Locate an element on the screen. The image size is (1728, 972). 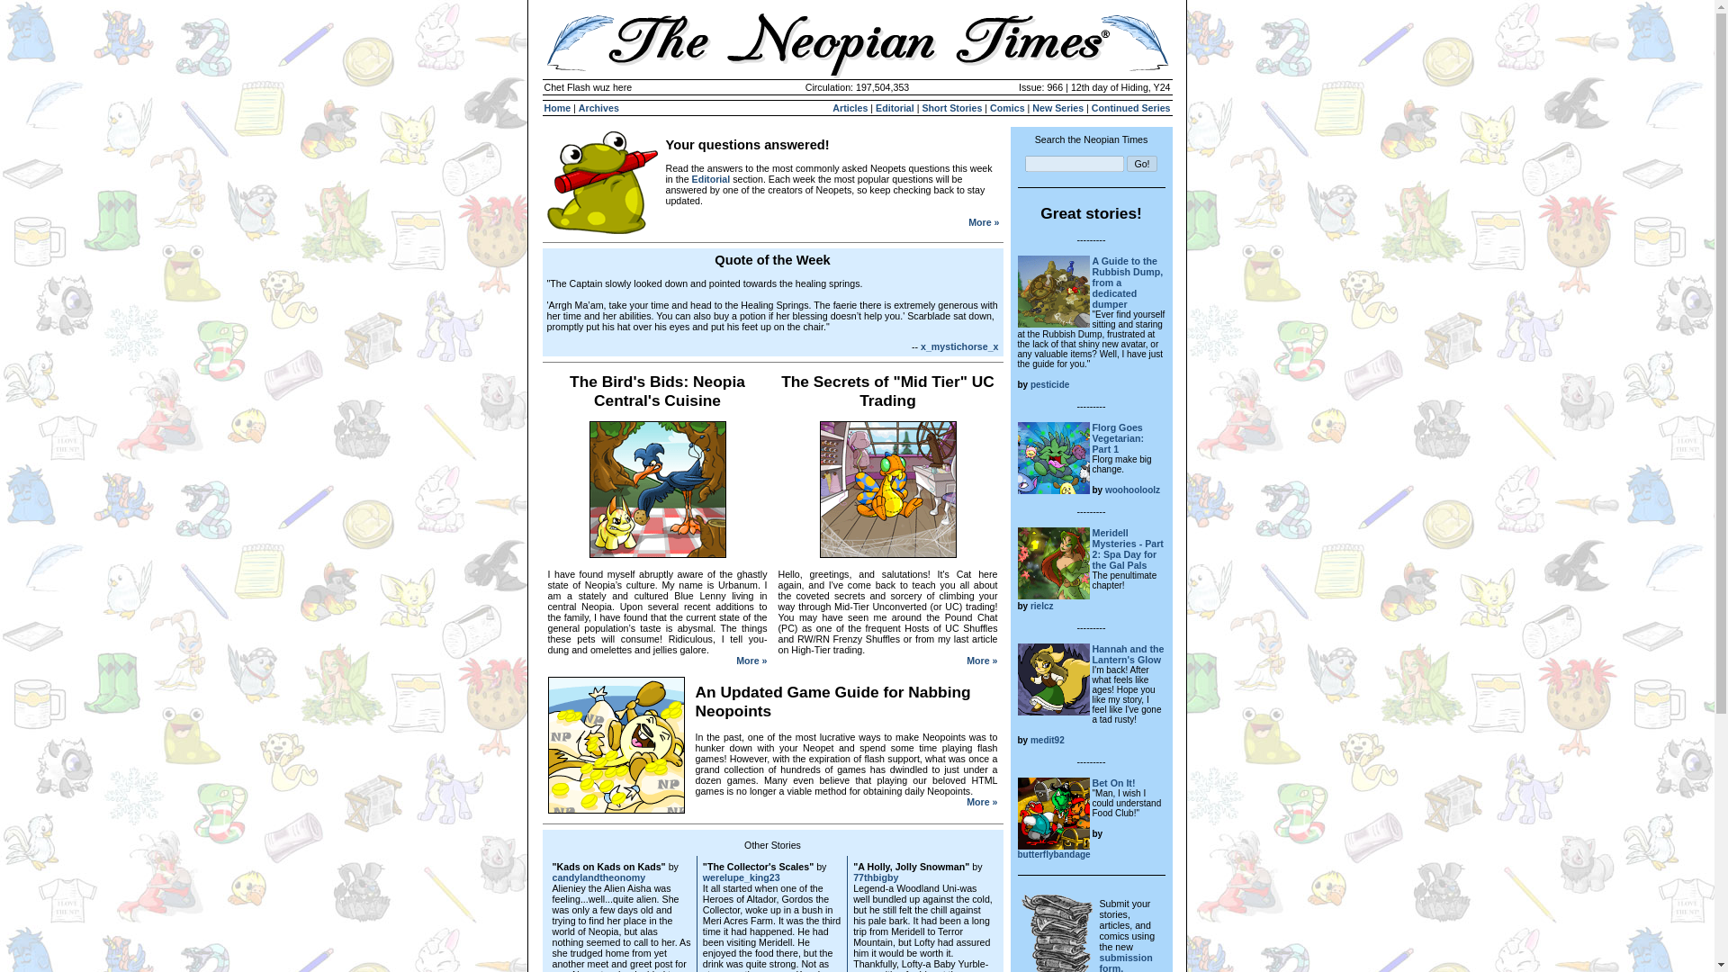
Go! is located at coordinates (1141, 164).